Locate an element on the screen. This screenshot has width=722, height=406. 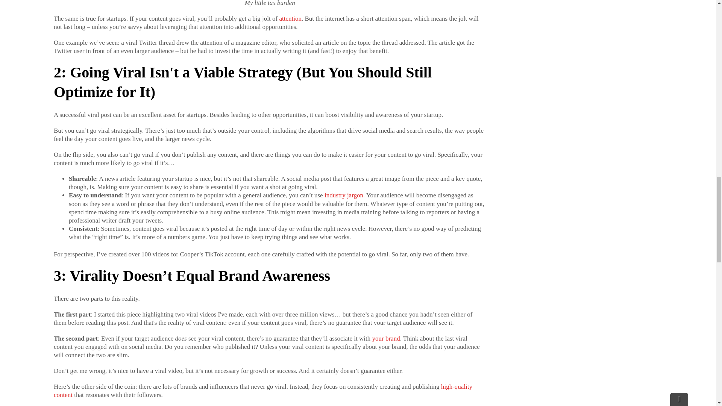
high-quality content is located at coordinates (262, 391).